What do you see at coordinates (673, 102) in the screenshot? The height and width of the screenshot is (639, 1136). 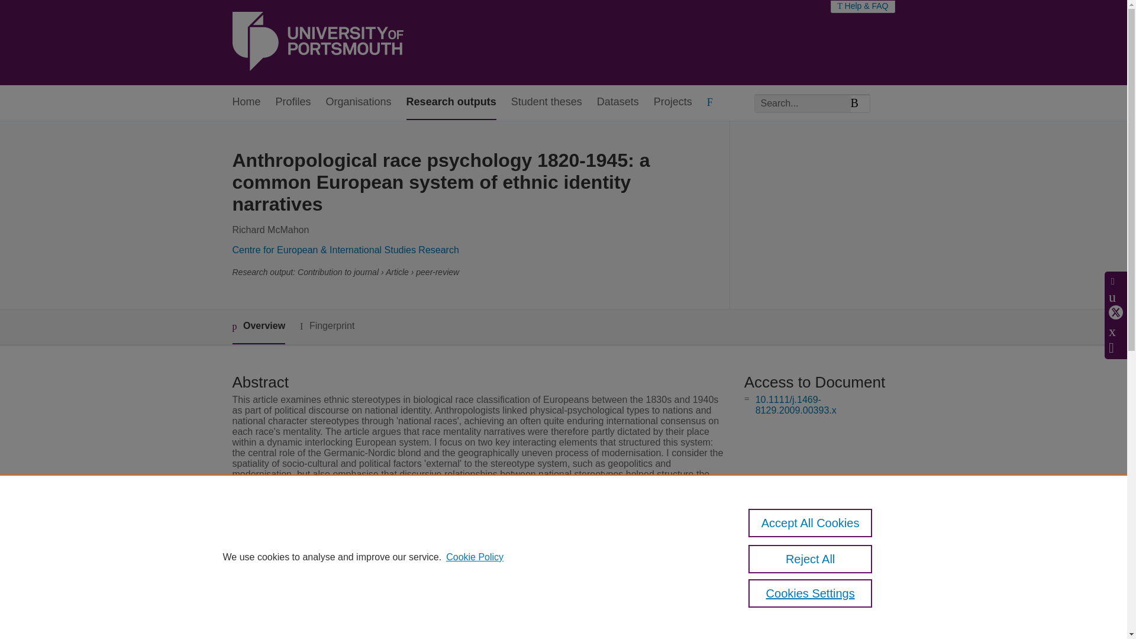 I see `Projects` at bounding box center [673, 102].